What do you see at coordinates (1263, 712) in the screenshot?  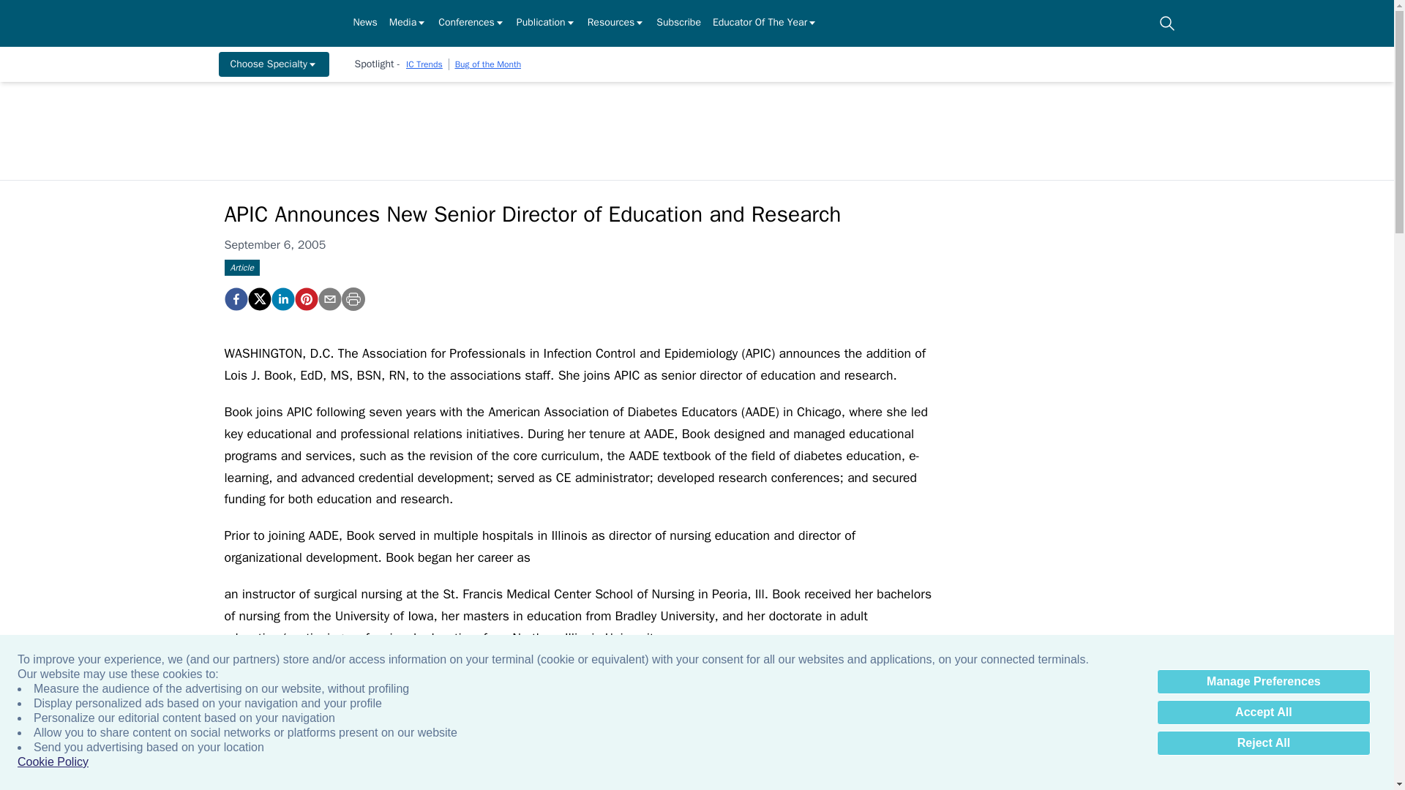 I see `Accept All` at bounding box center [1263, 712].